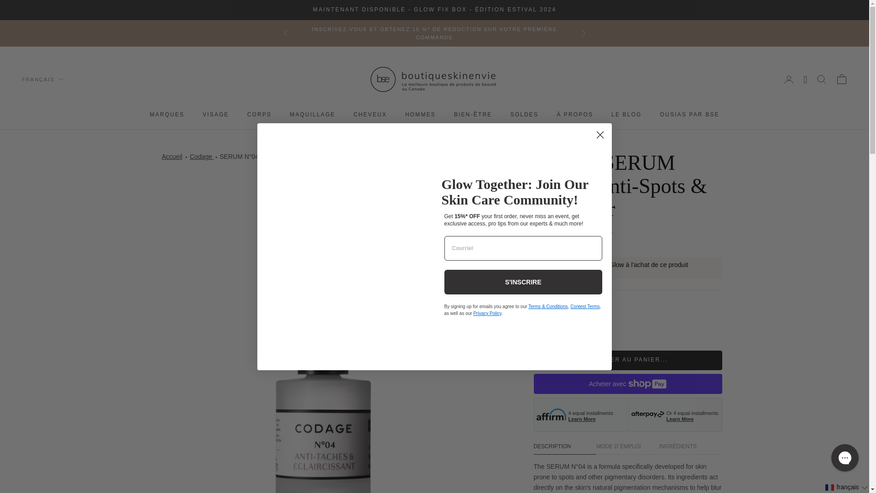 The image size is (876, 493). What do you see at coordinates (563, 326) in the screenshot?
I see `1` at bounding box center [563, 326].